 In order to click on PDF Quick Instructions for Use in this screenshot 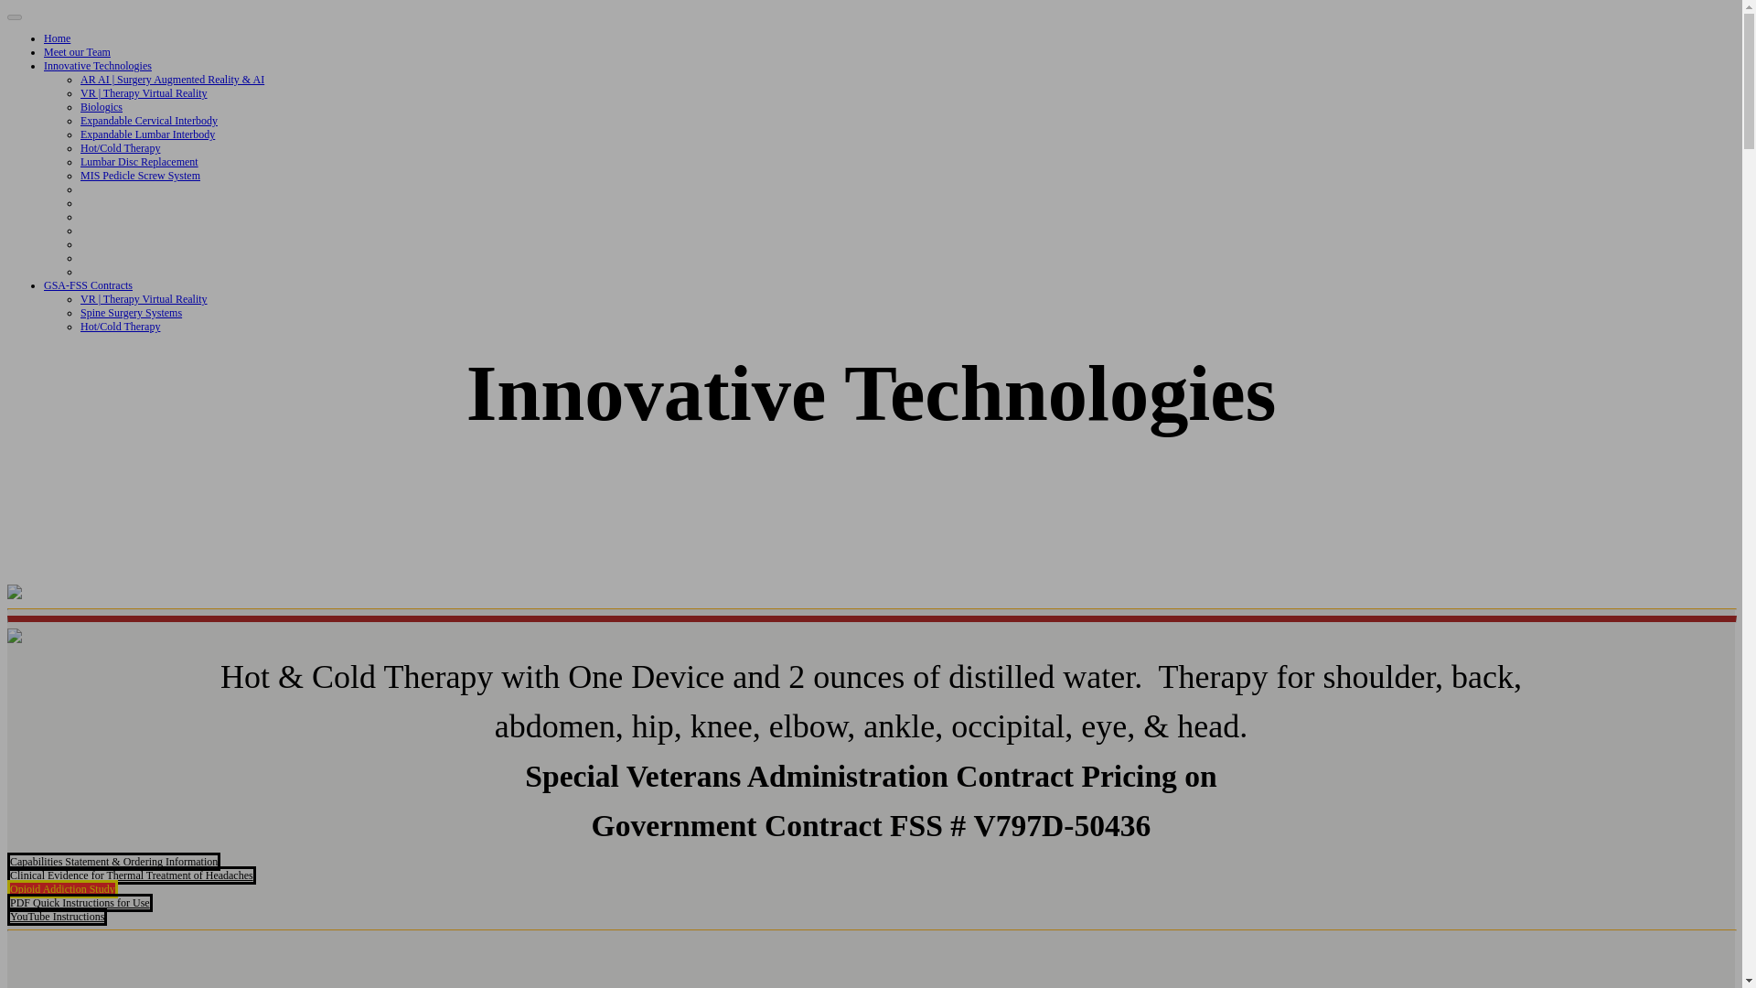, I will do `click(80, 902)`.